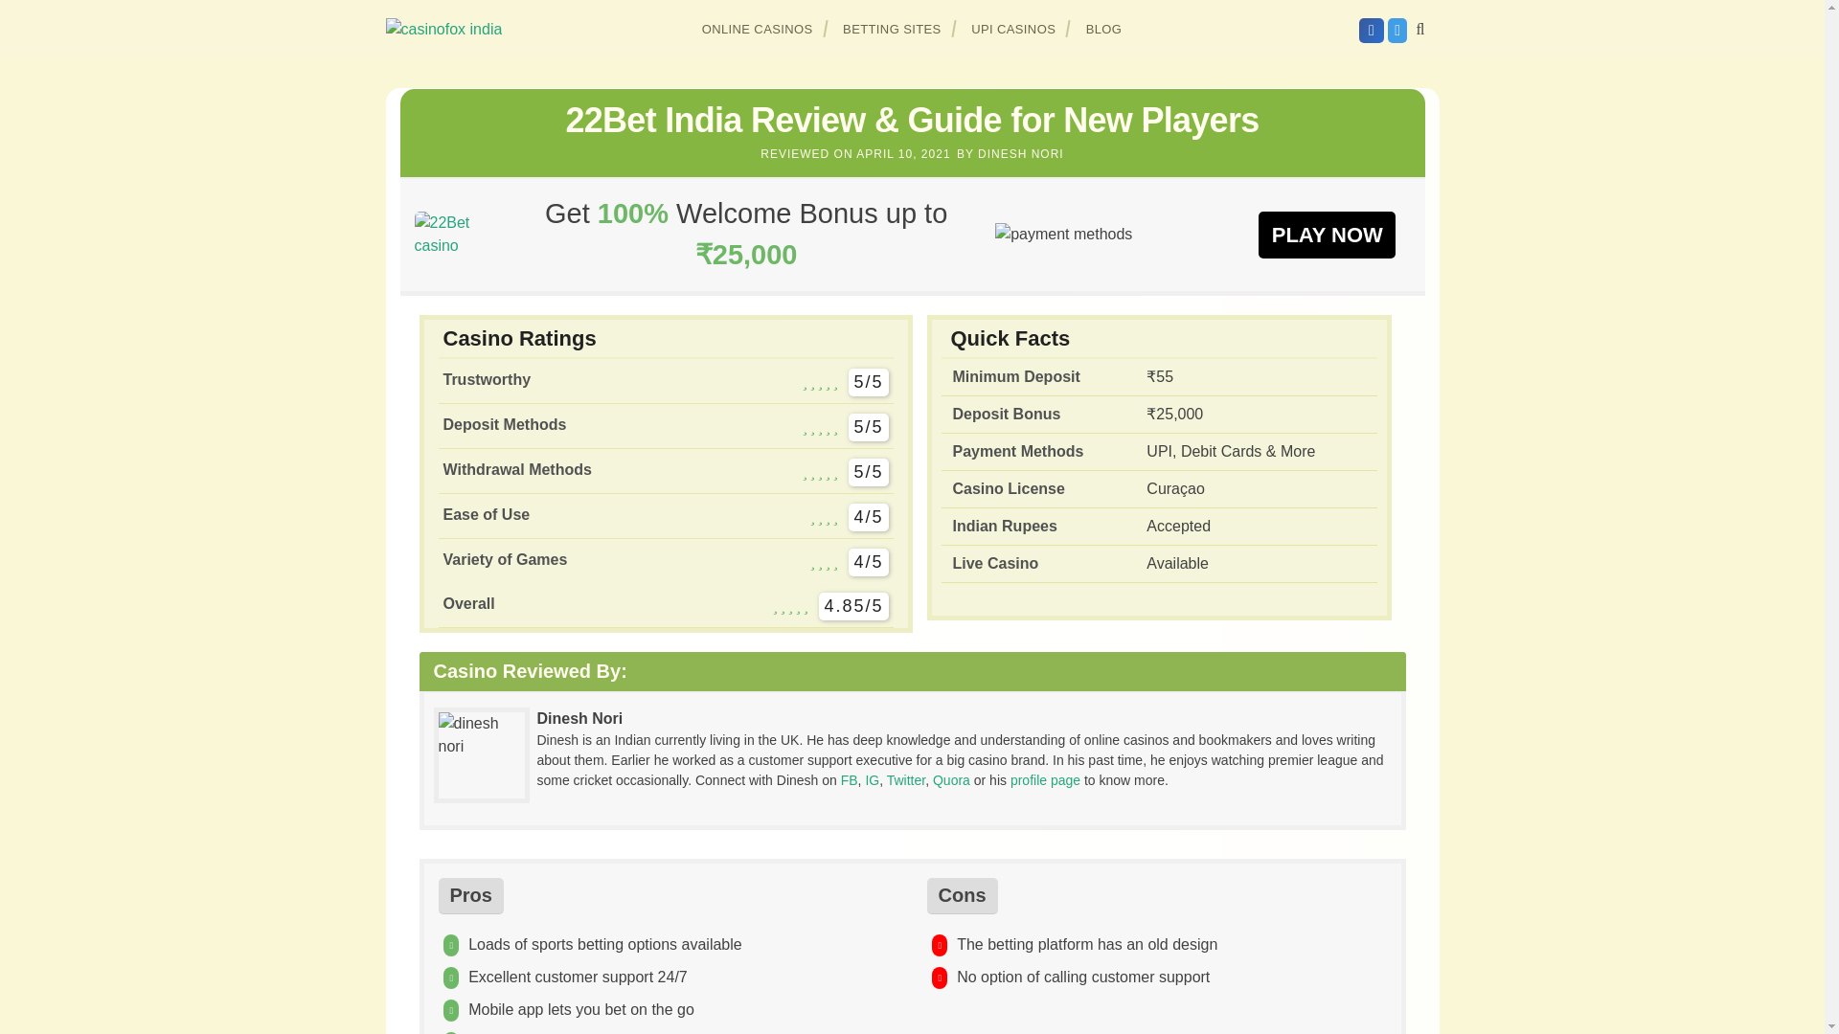 The width and height of the screenshot is (1839, 1034). Describe the element at coordinates (1103, 29) in the screenshot. I see `BLOG` at that location.